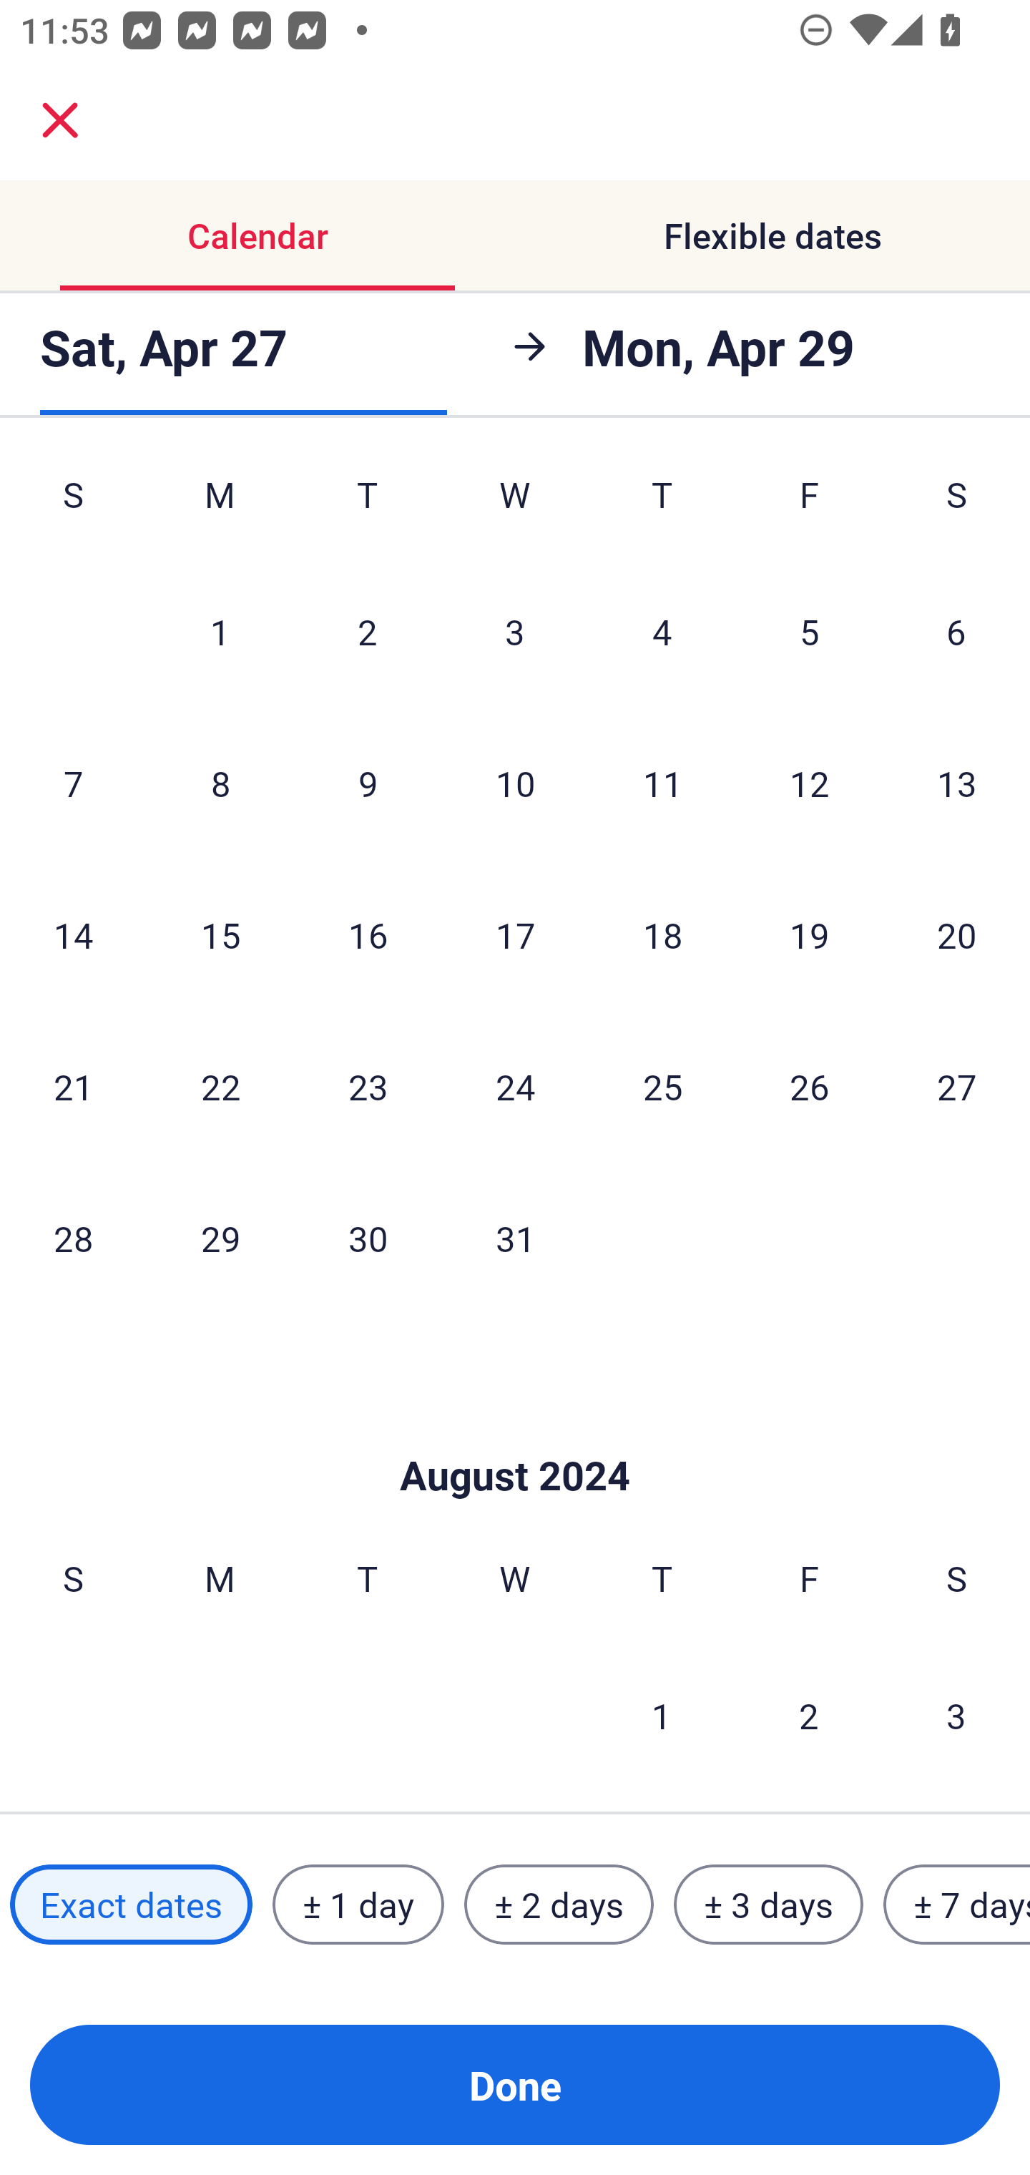  What do you see at coordinates (60, 120) in the screenshot?
I see `close.` at bounding box center [60, 120].